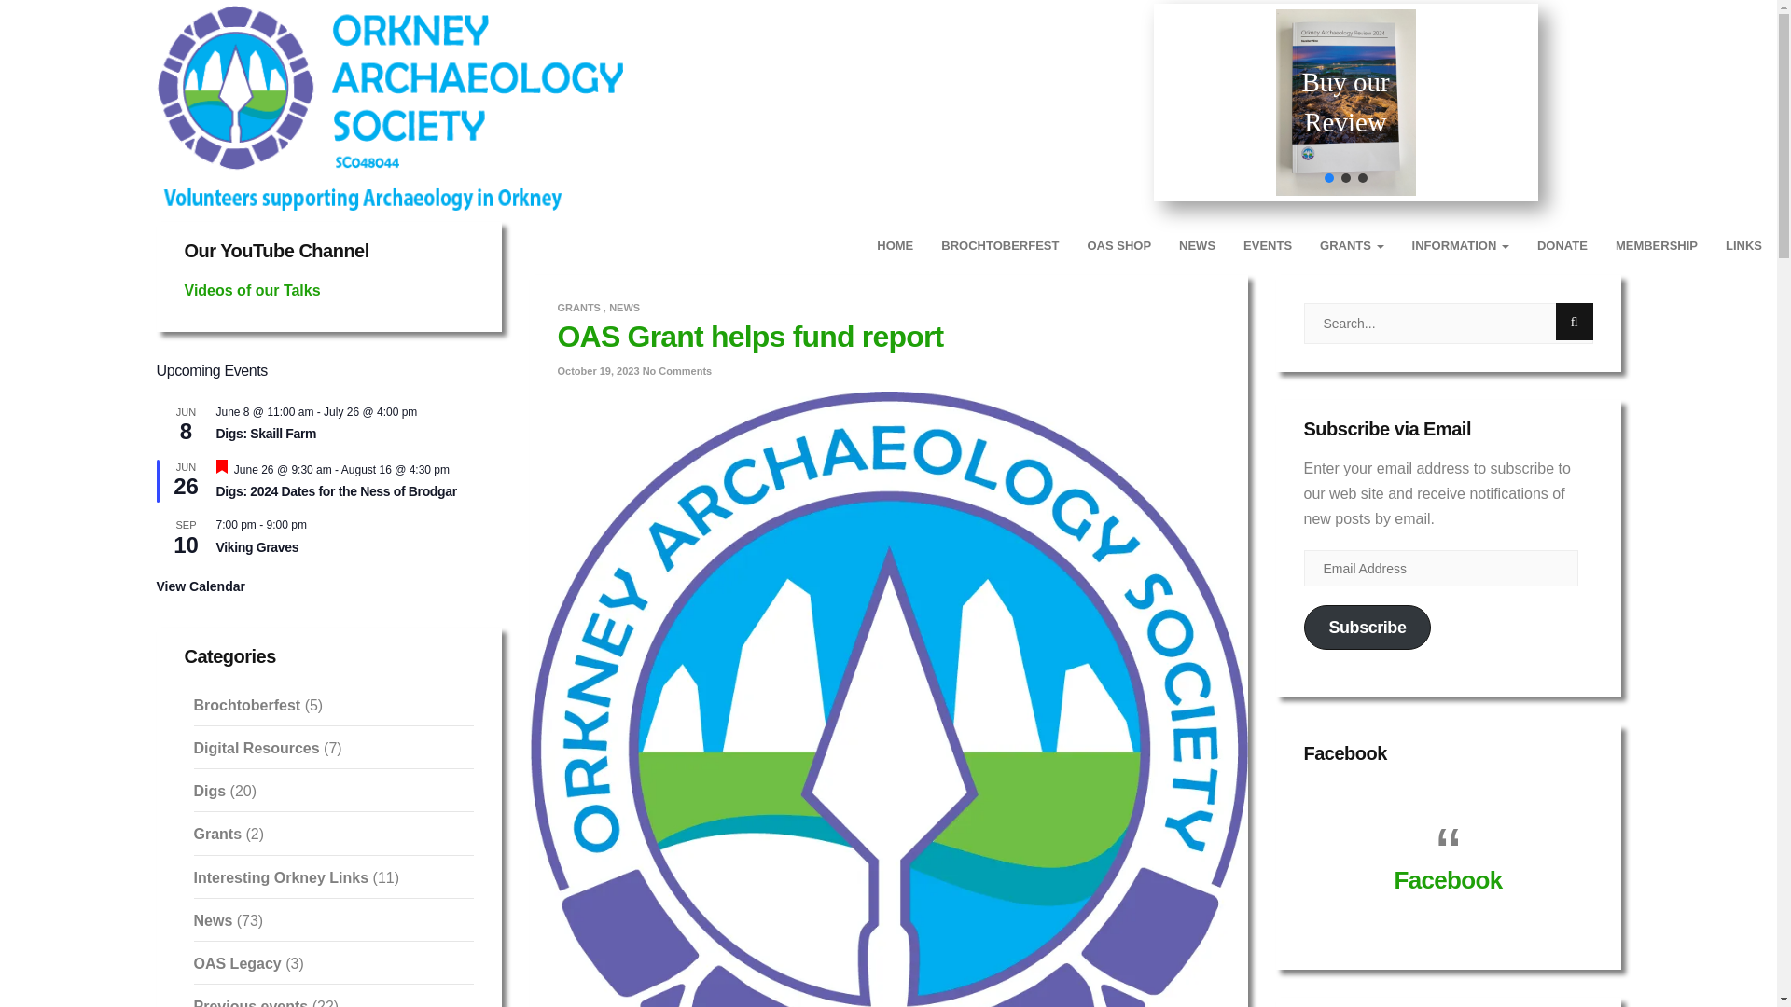  Describe the element at coordinates (1197, 246) in the screenshot. I see `News` at that location.